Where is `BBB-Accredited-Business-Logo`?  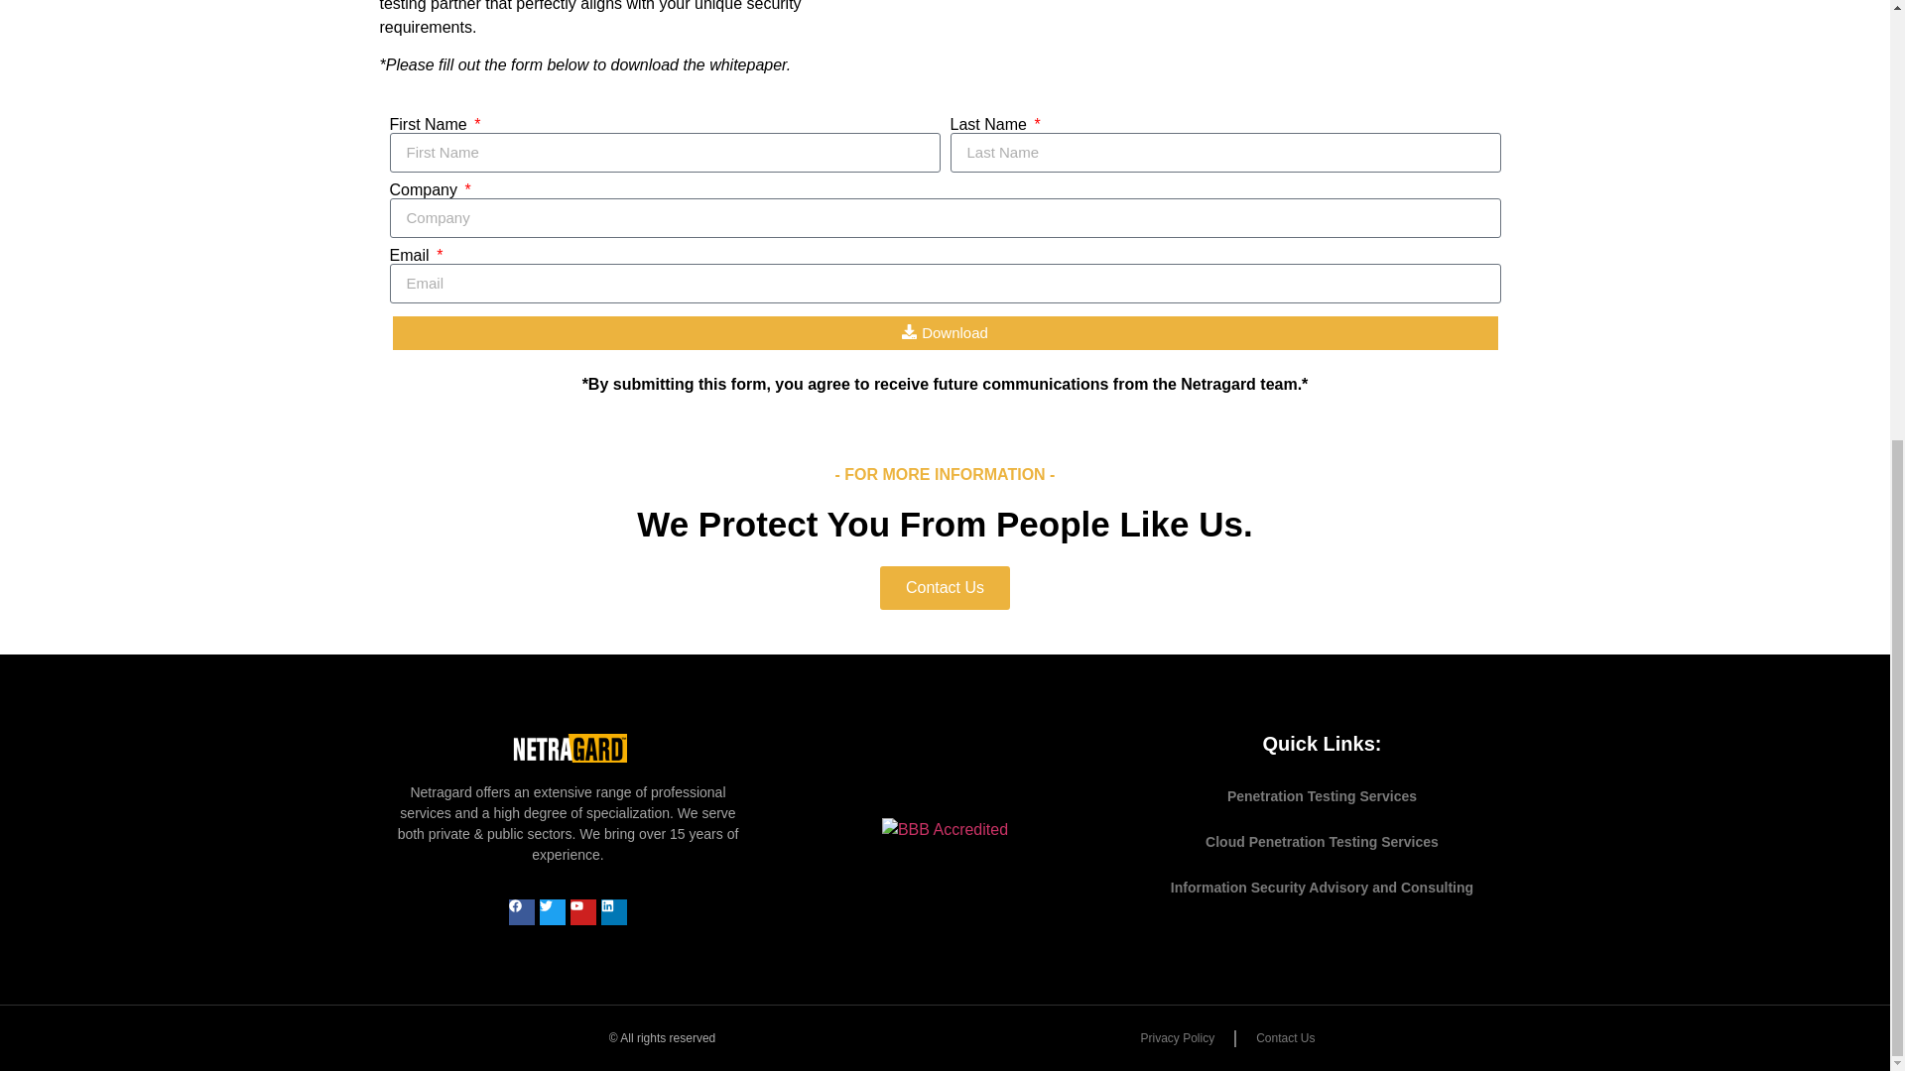 BBB-Accredited-Business-Logo is located at coordinates (945, 829).